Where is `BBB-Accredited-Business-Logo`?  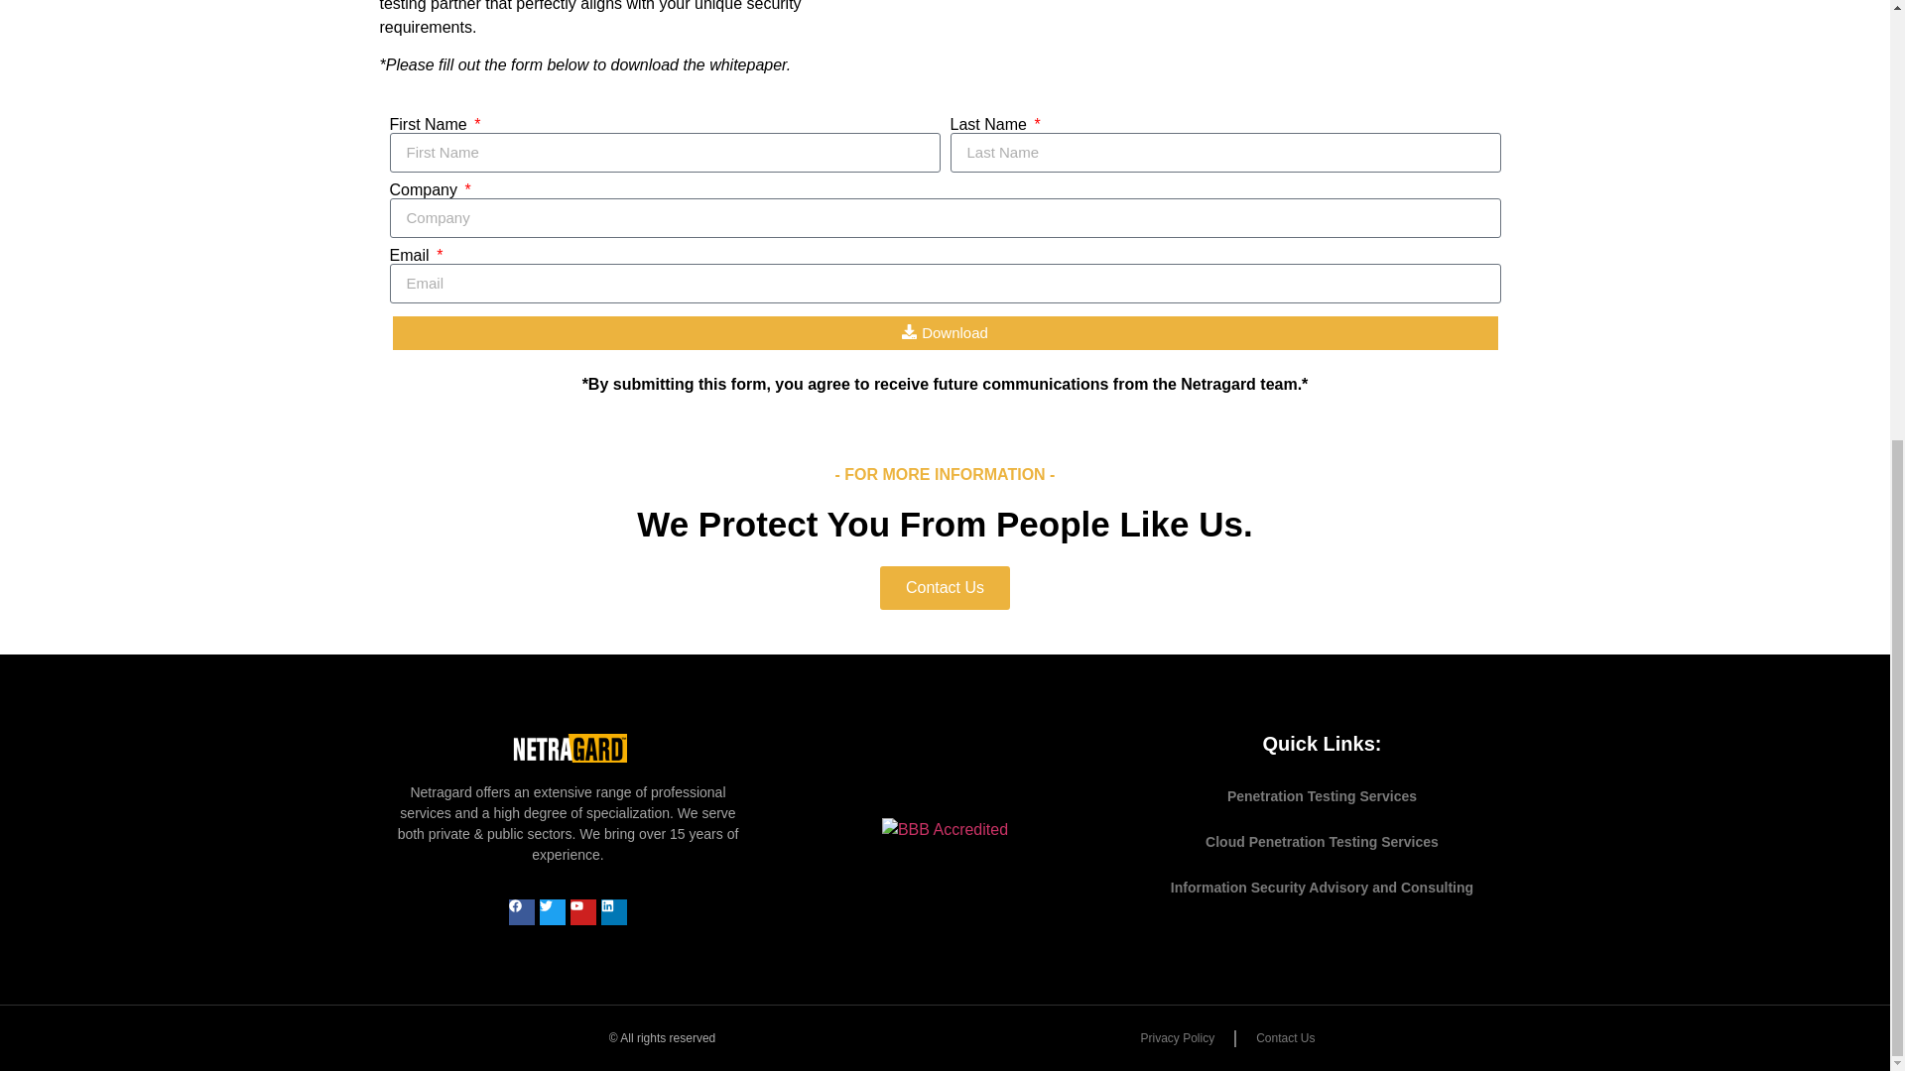 BBB-Accredited-Business-Logo is located at coordinates (945, 829).